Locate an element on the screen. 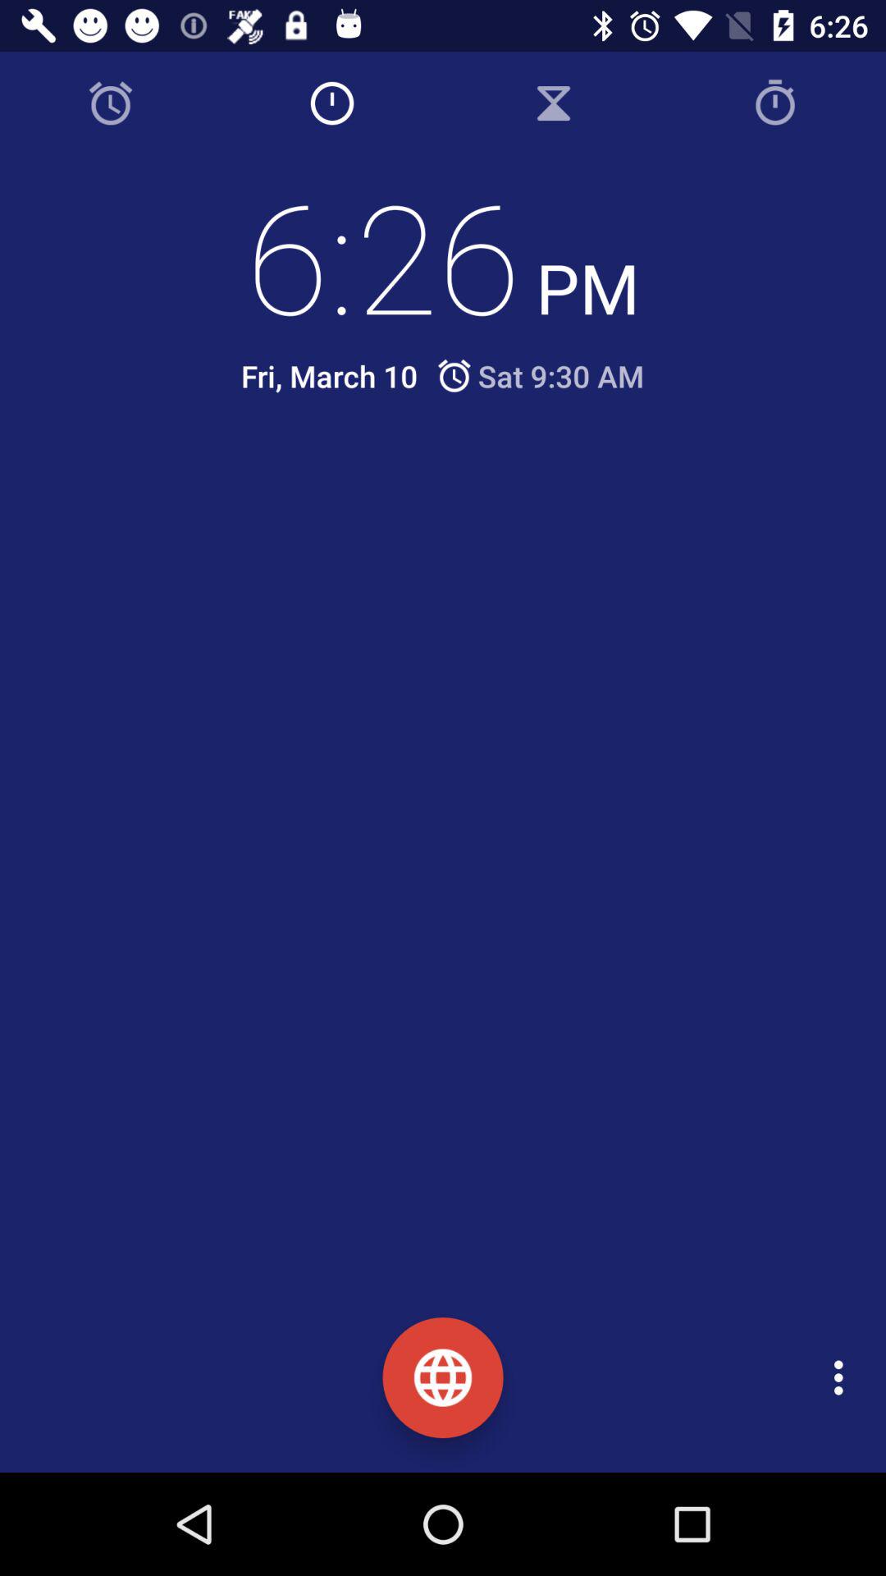  press icon below fri, march 10 is located at coordinates (456, 491).